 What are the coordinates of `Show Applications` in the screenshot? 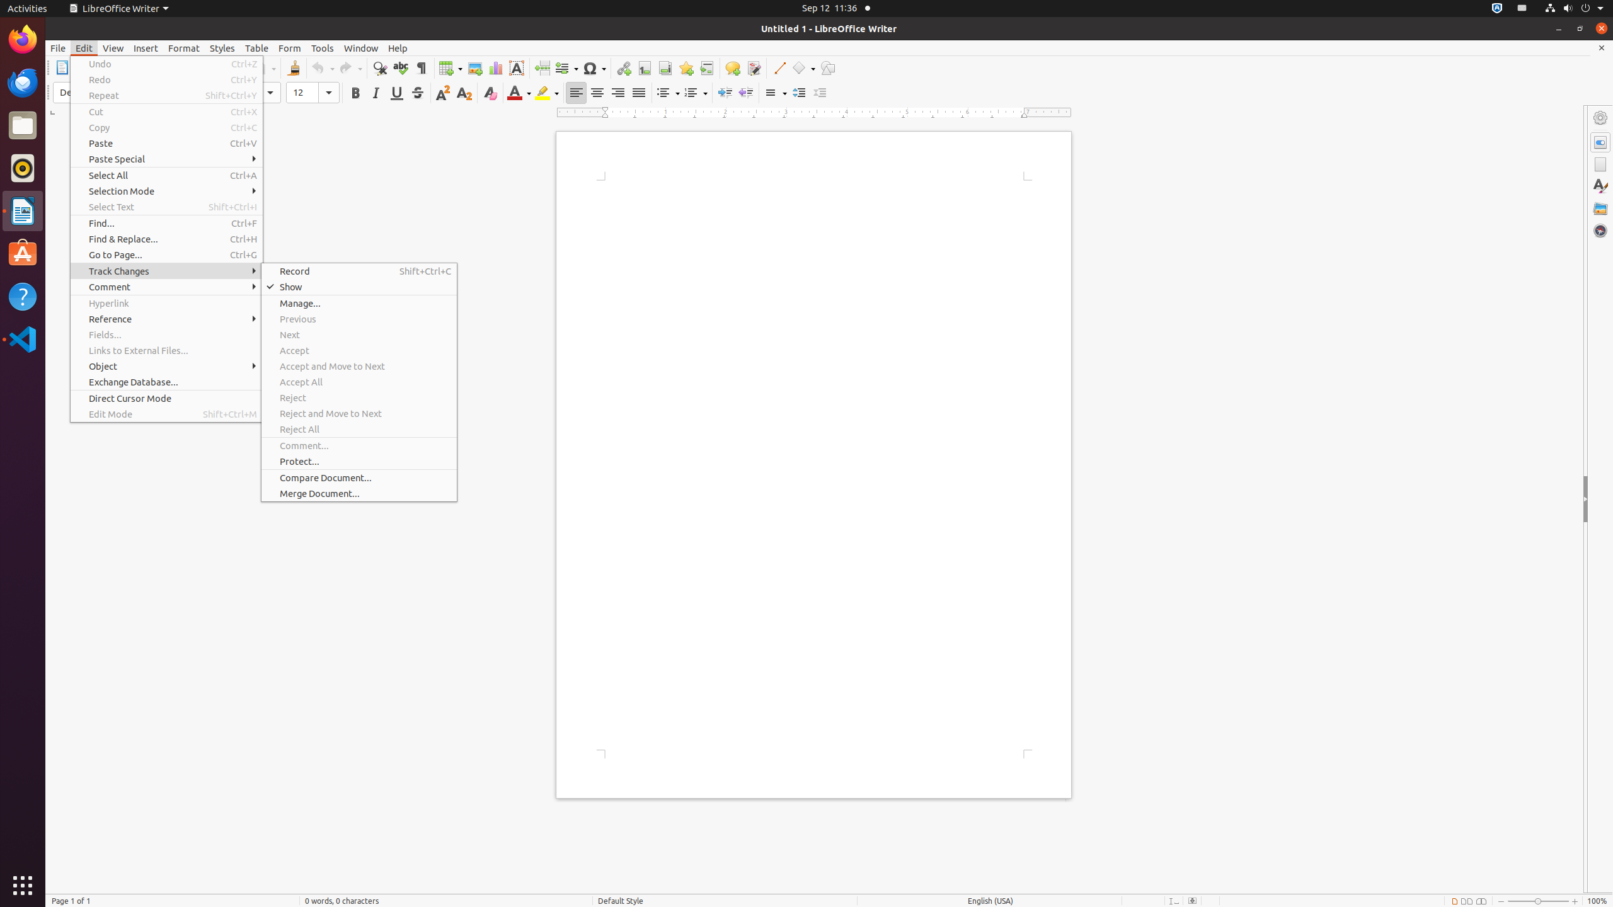 It's located at (23, 886).